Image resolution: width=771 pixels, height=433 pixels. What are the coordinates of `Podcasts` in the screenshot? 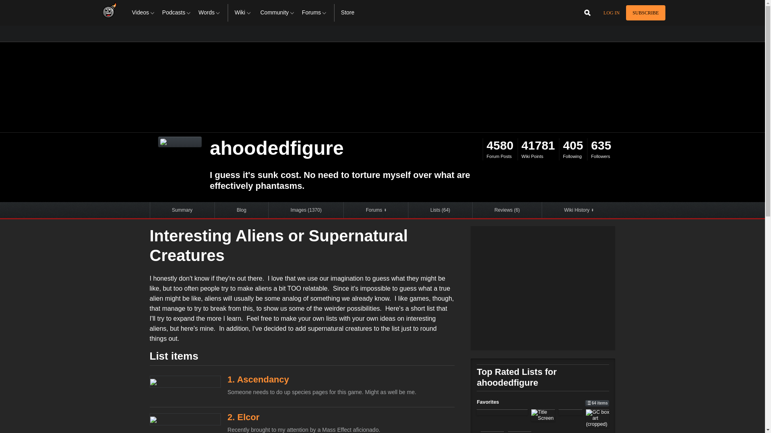 It's located at (177, 13).